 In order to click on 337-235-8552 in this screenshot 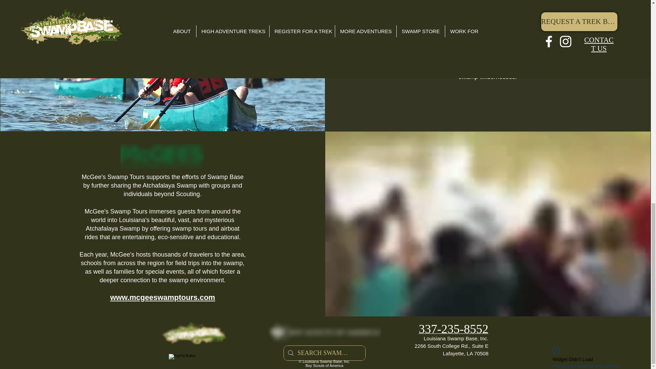, I will do `click(454, 331)`.